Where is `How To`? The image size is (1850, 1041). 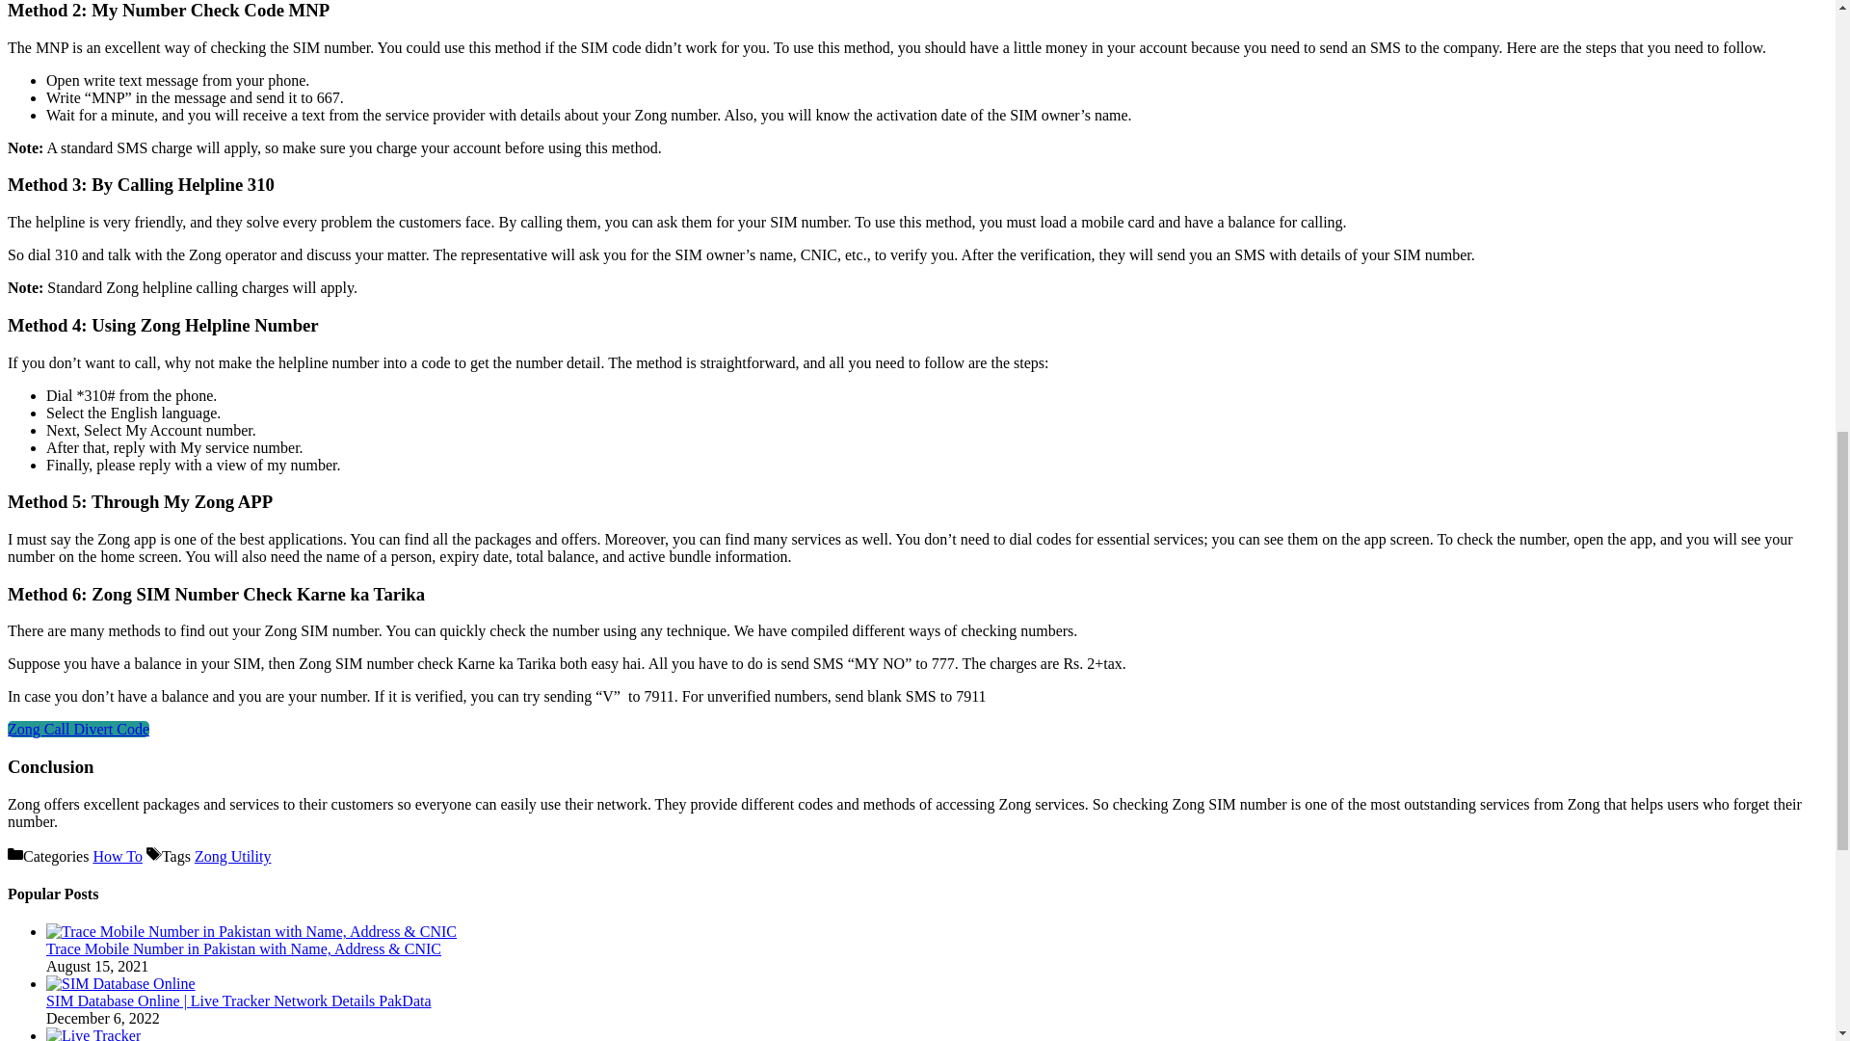 How To is located at coordinates (118, 856).